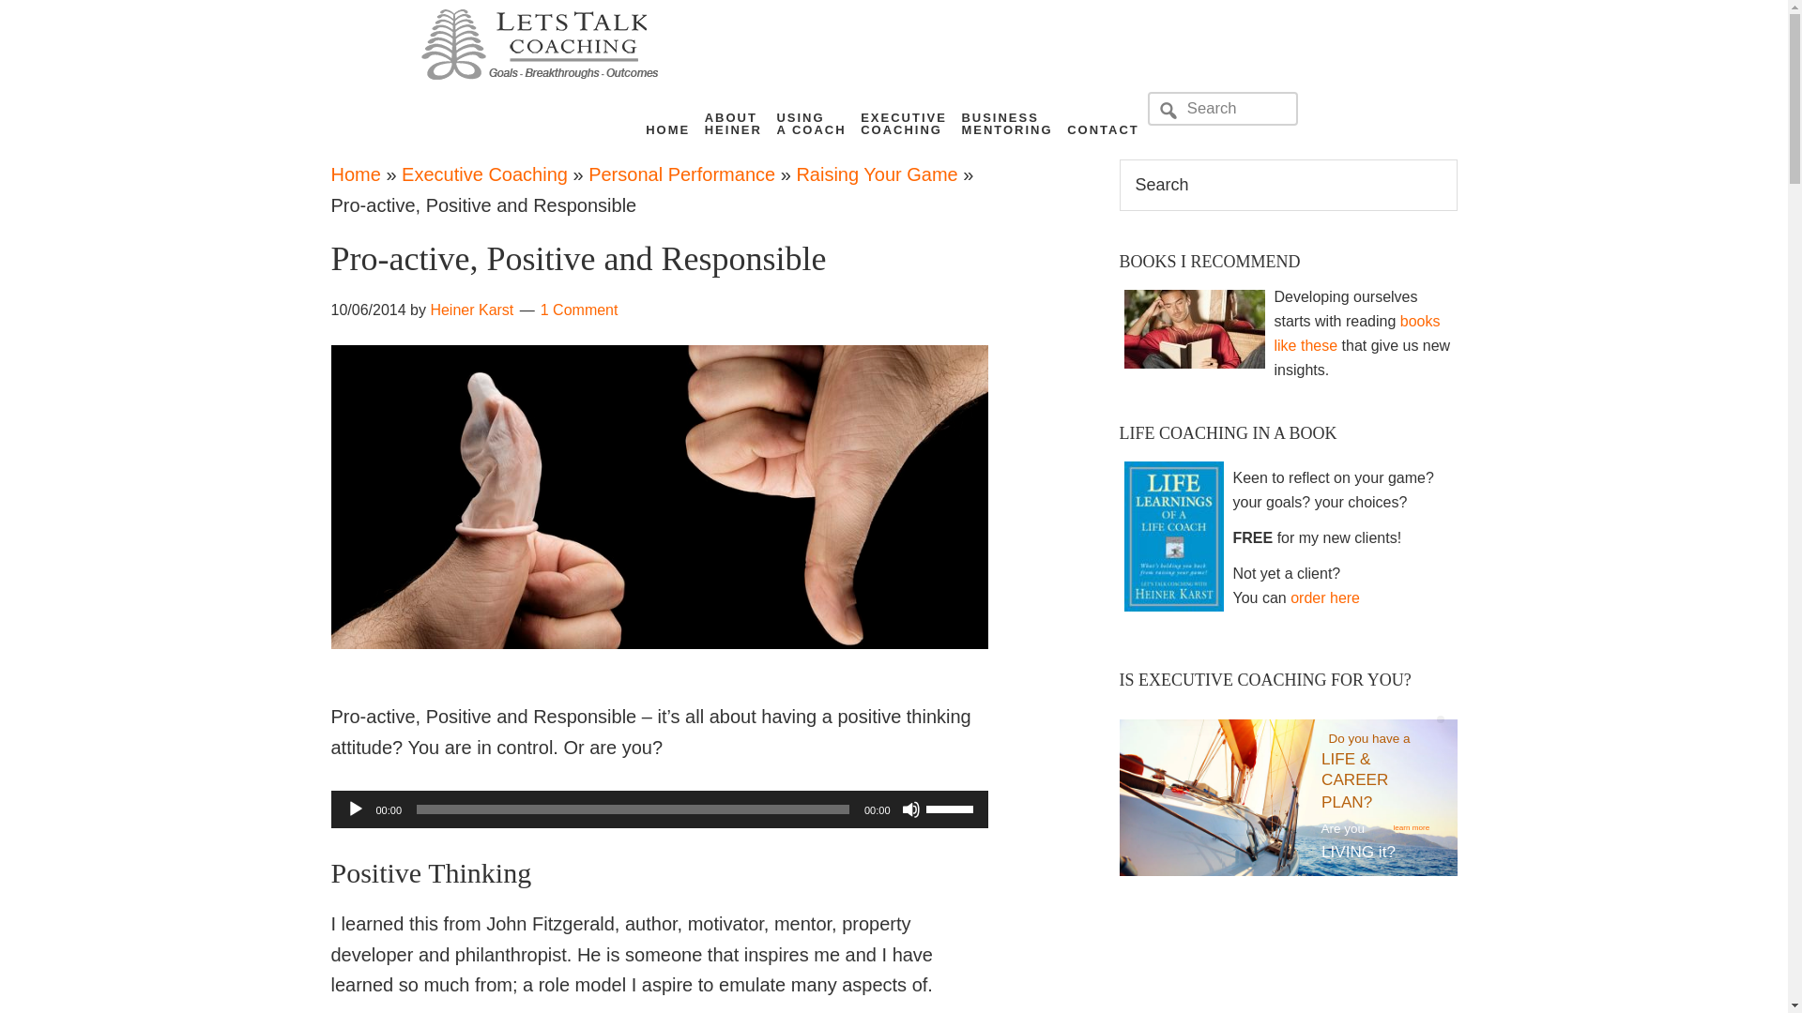  I want to click on order here, so click(1104, 124).